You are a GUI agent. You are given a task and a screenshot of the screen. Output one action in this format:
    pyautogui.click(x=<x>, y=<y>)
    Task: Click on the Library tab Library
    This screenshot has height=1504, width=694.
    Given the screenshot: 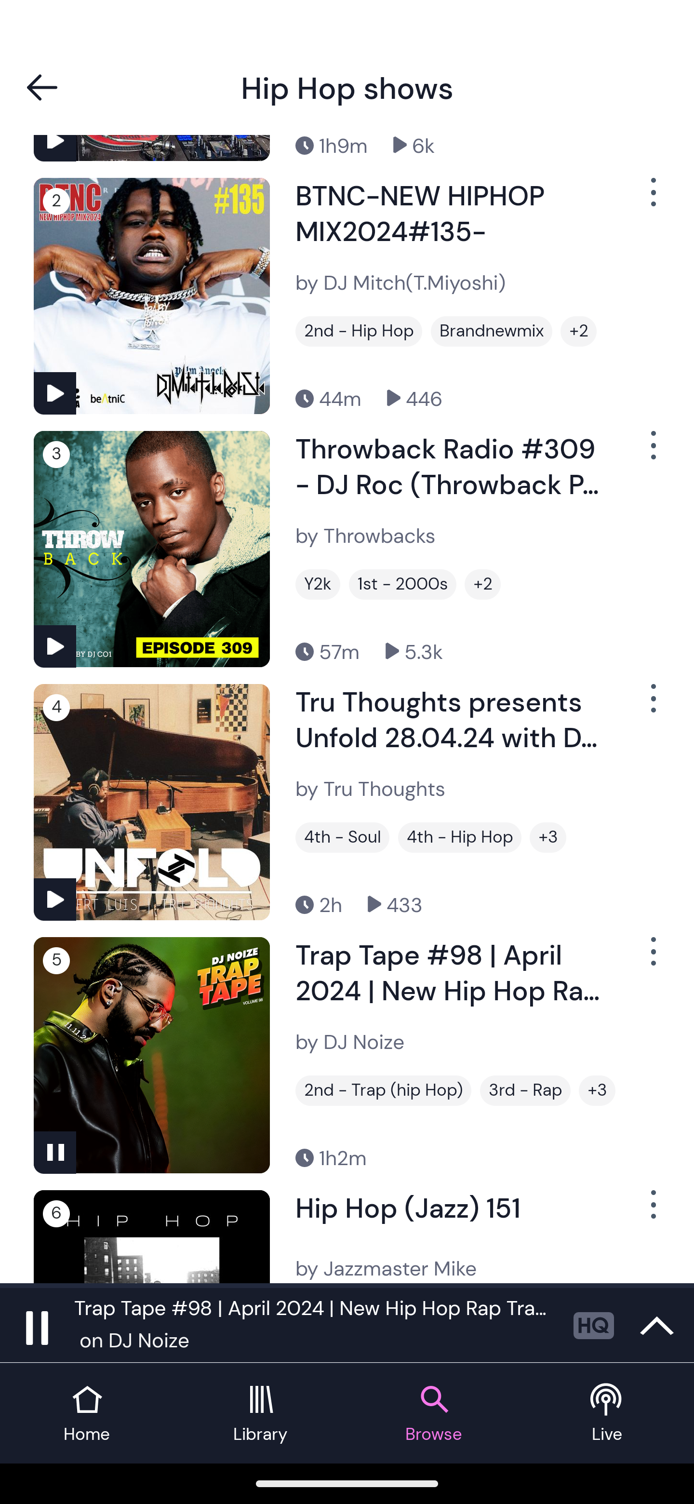 What is the action you would take?
    pyautogui.click(x=260, y=1413)
    